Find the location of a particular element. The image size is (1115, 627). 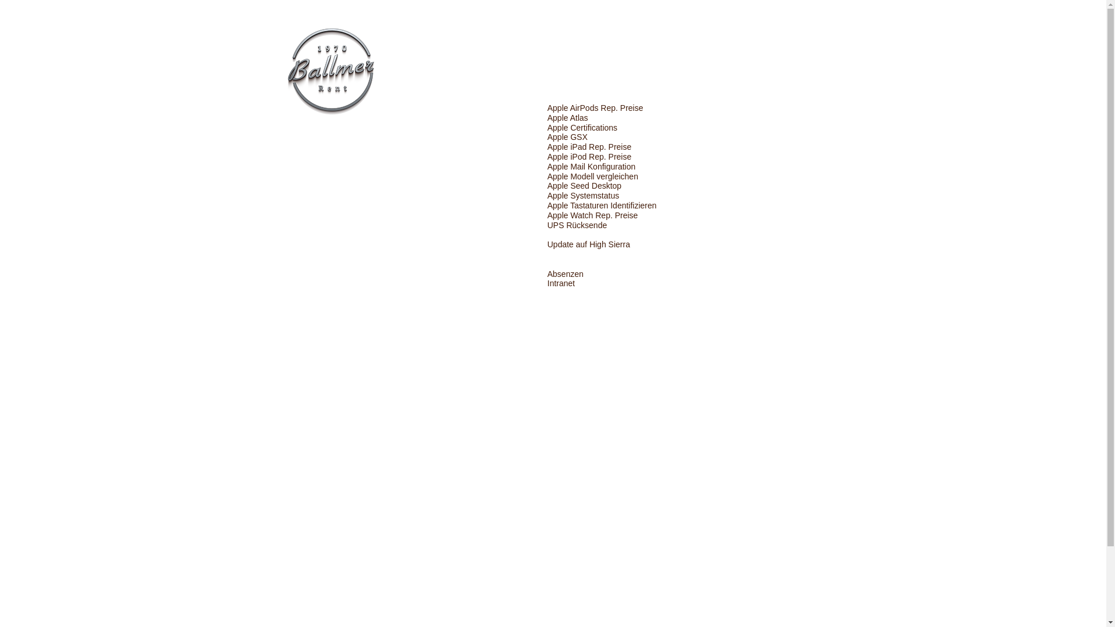

Intranet is located at coordinates (561, 283).